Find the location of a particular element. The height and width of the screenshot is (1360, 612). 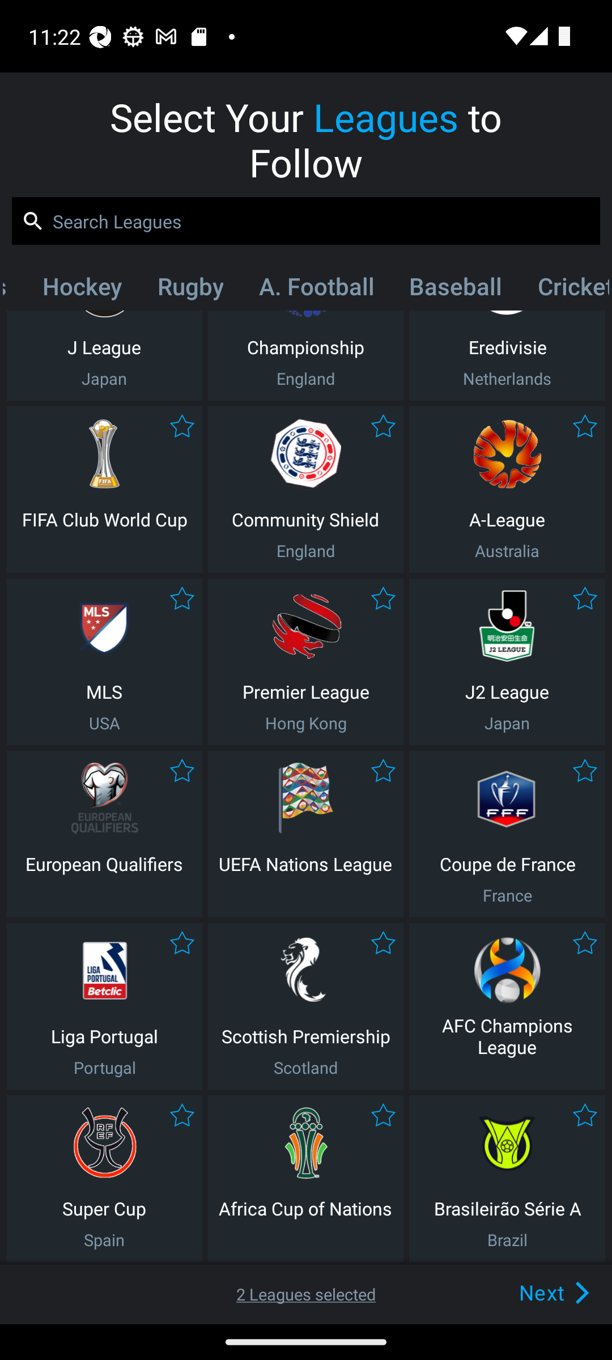

Premier League Hong Kong is located at coordinates (305, 662).